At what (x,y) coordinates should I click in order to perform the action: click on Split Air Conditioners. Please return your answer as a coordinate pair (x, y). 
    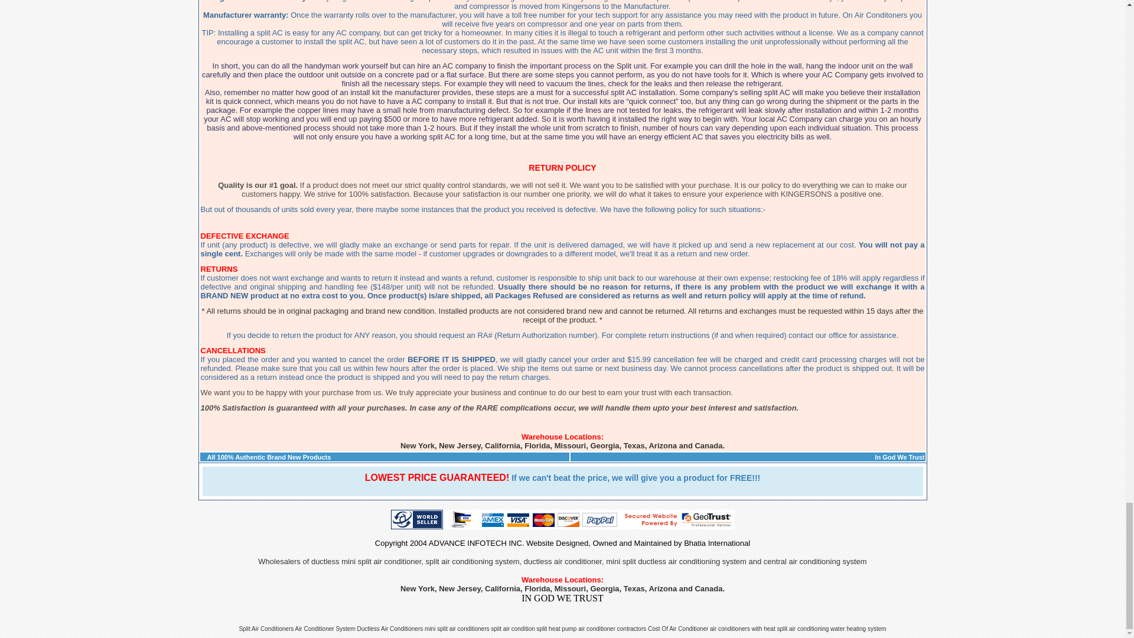
    Looking at the image, I should click on (266, 629).